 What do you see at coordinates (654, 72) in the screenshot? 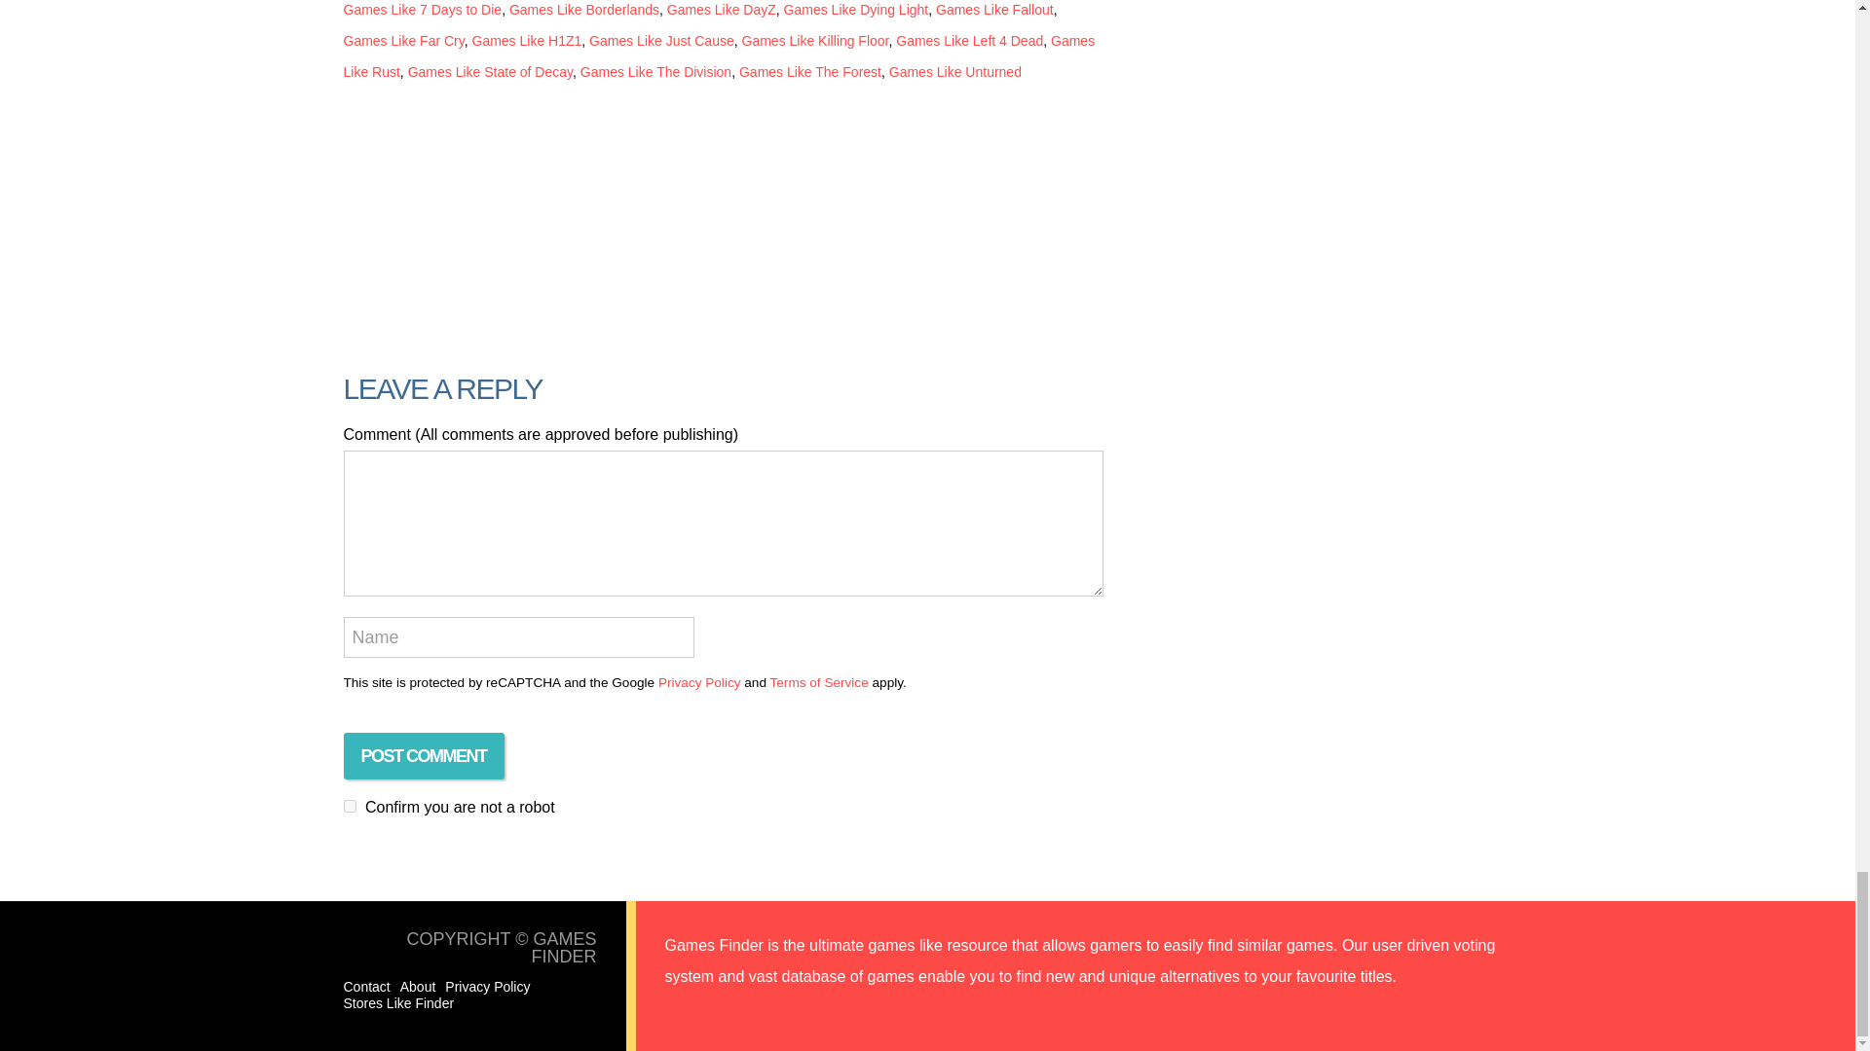
I see `Games Like The Division` at bounding box center [654, 72].